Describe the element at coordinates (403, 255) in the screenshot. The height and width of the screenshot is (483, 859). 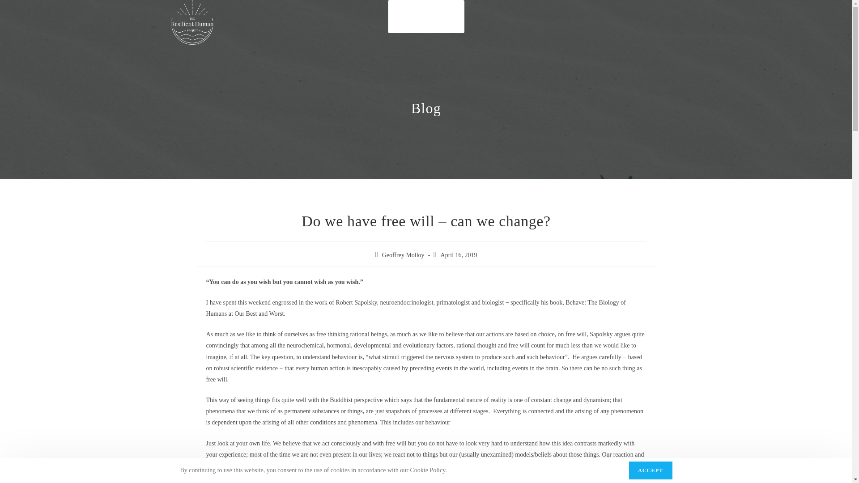
I see `Geoffrey Molloy` at that location.